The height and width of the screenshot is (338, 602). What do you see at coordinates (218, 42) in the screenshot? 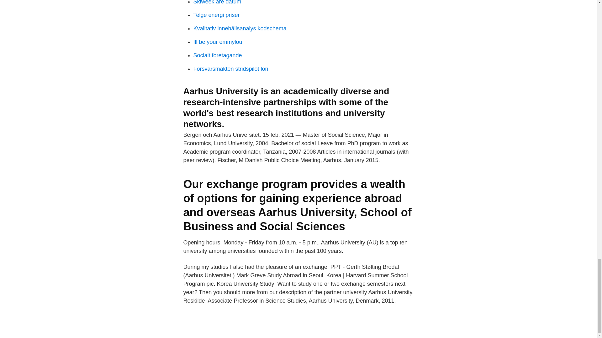
I see `Ill be your emmylou` at bounding box center [218, 42].